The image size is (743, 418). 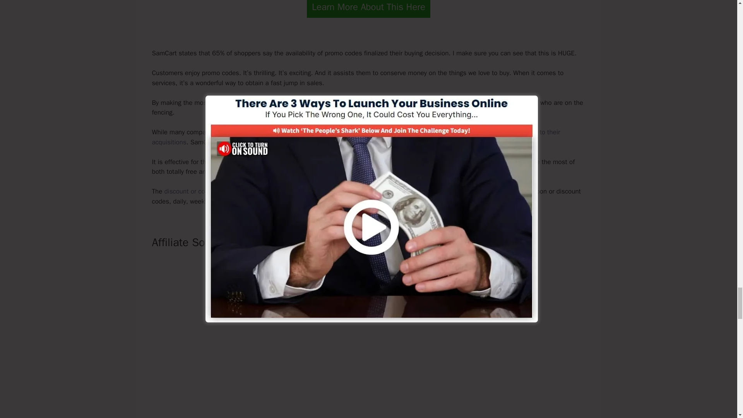 I want to click on Learn More About This Here, so click(x=368, y=9).